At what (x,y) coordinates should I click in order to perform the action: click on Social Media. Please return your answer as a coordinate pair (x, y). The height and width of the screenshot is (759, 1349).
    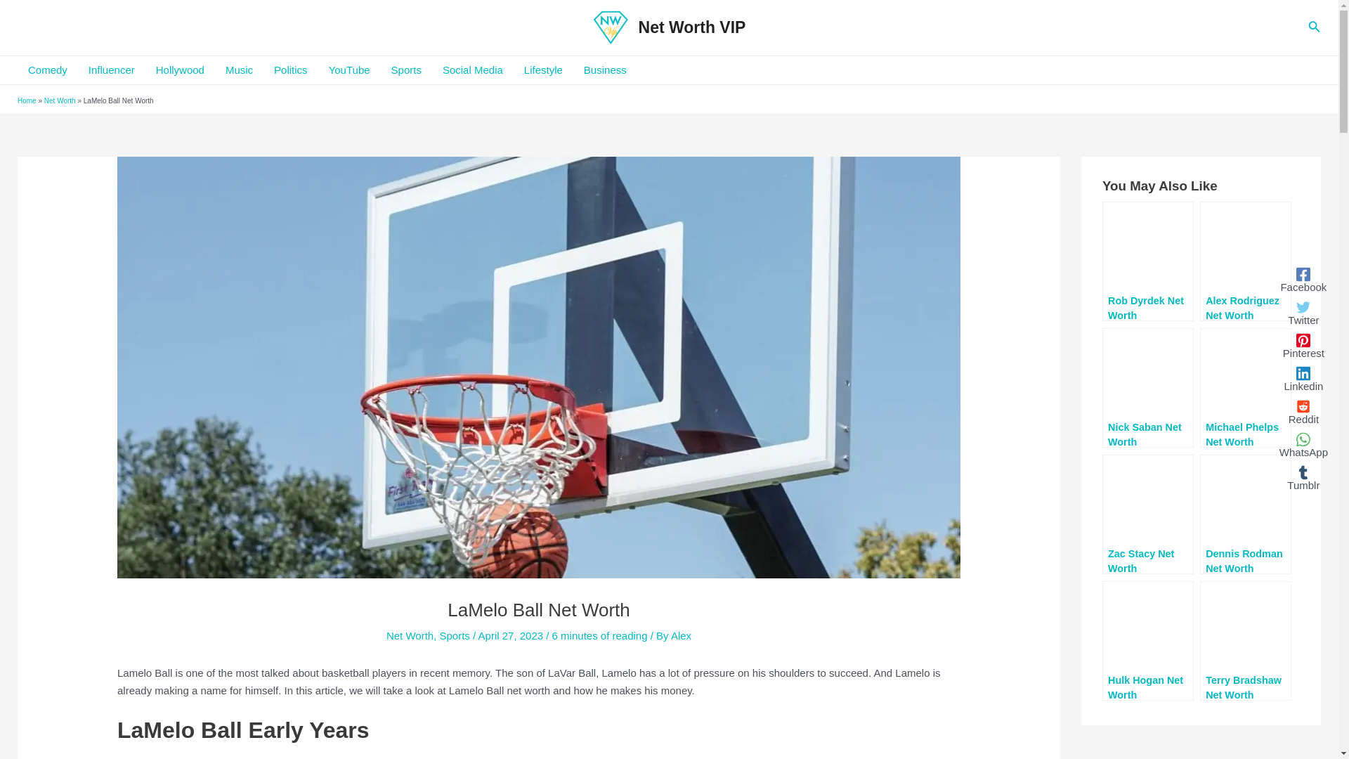
    Looking at the image, I should click on (472, 70).